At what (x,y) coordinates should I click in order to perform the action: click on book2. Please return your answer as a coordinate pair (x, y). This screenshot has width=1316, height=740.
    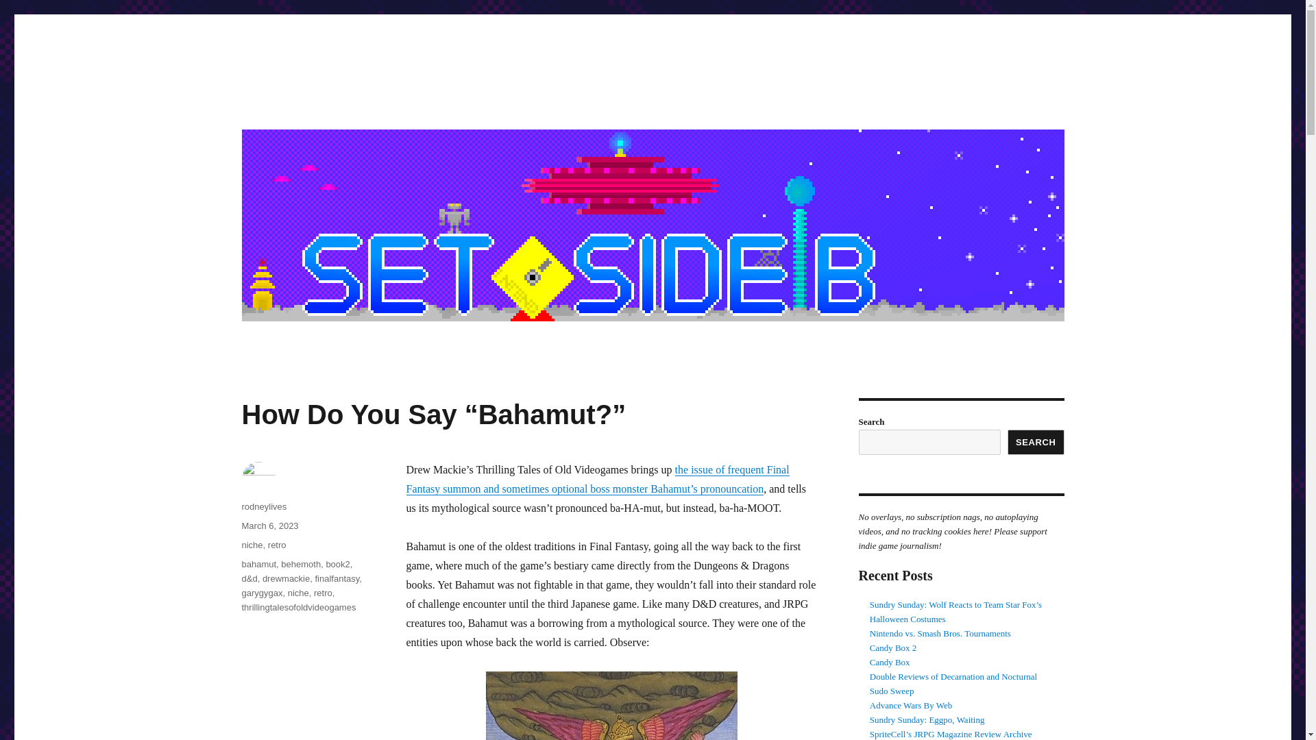
    Looking at the image, I should click on (337, 564).